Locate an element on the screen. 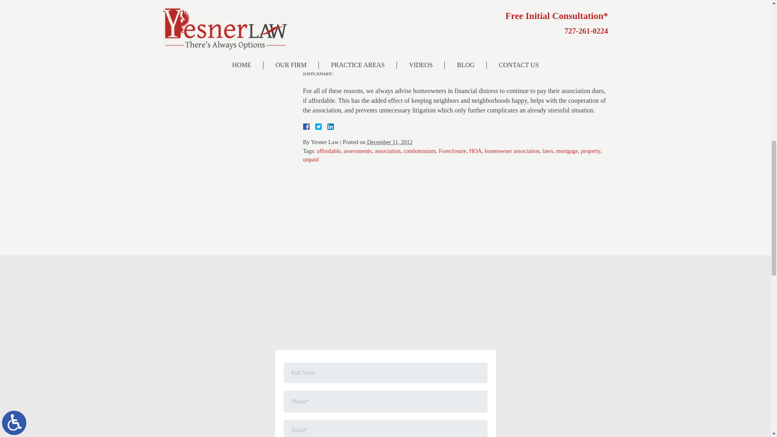  LinkedIn is located at coordinates (327, 126).